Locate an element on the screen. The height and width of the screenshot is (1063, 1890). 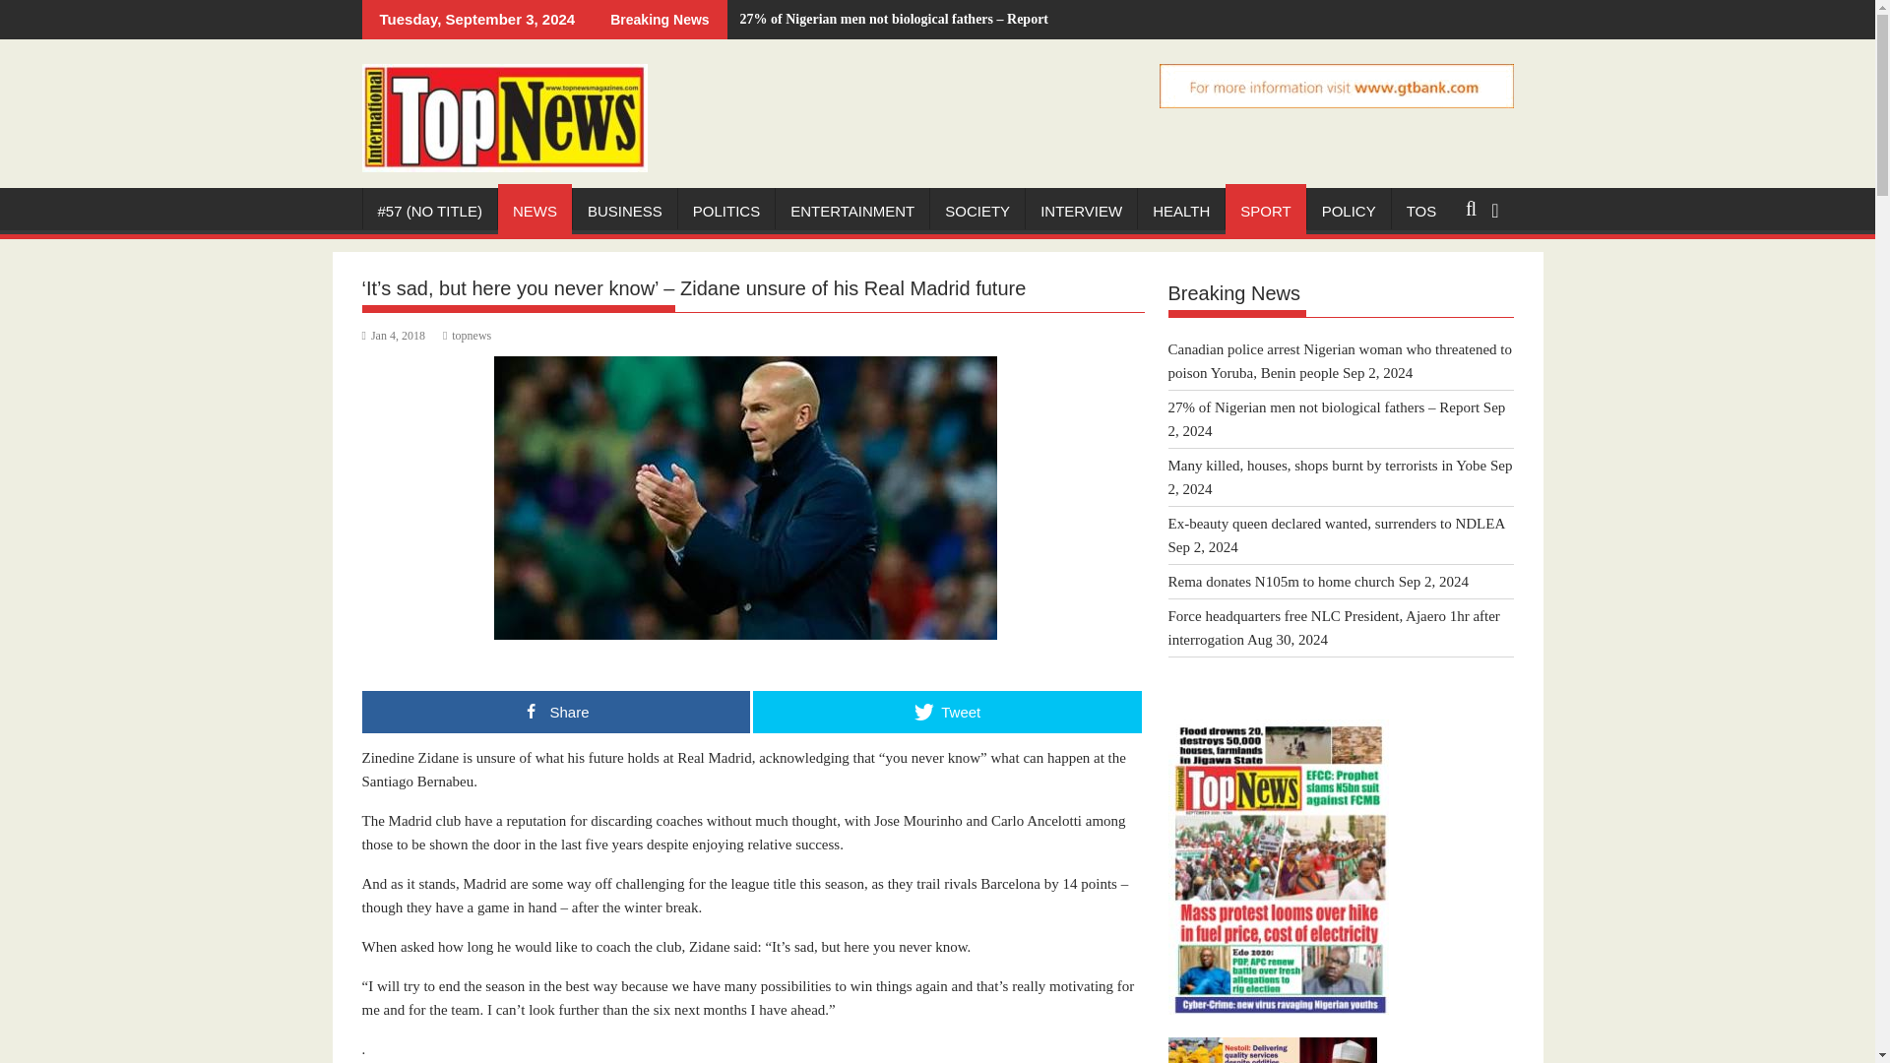
topnews is located at coordinates (467, 335).